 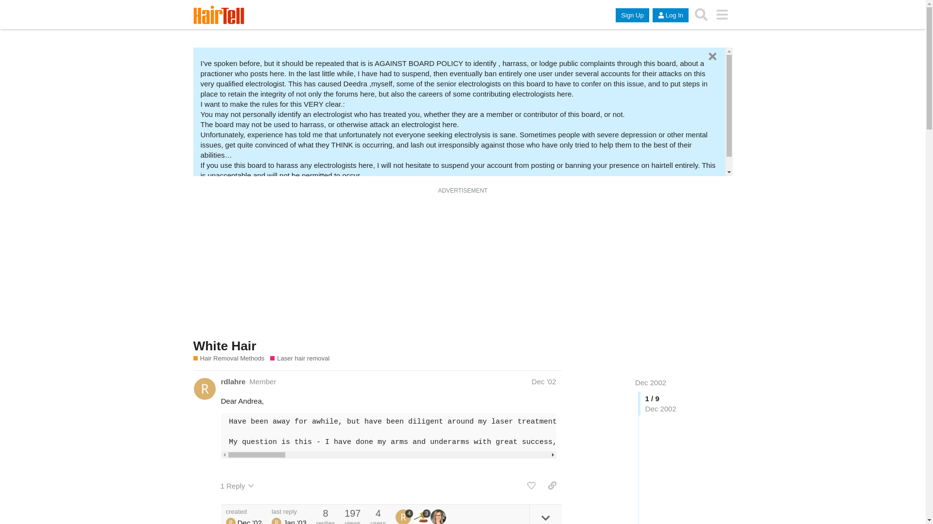 I want to click on Laser hair removal, so click(x=299, y=359).